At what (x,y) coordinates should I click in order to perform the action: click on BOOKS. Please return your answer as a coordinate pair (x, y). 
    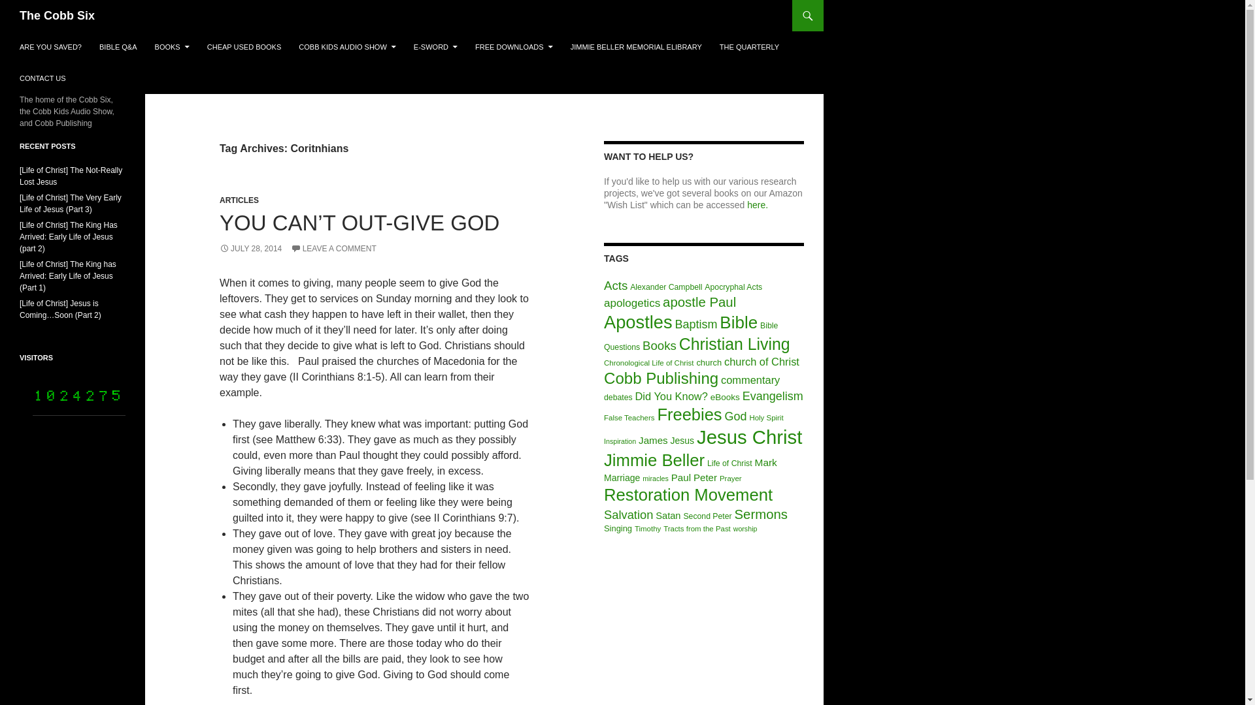
    Looking at the image, I should click on (171, 47).